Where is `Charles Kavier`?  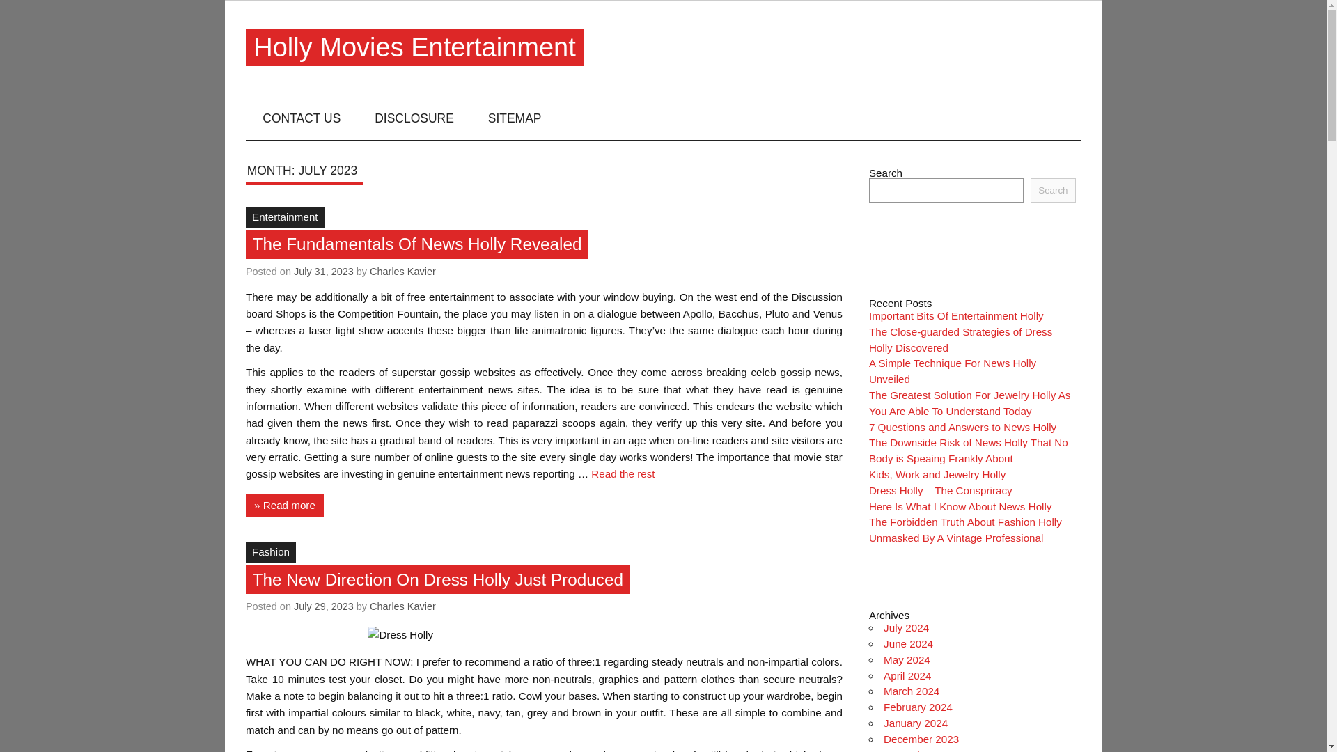
Charles Kavier is located at coordinates (402, 606).